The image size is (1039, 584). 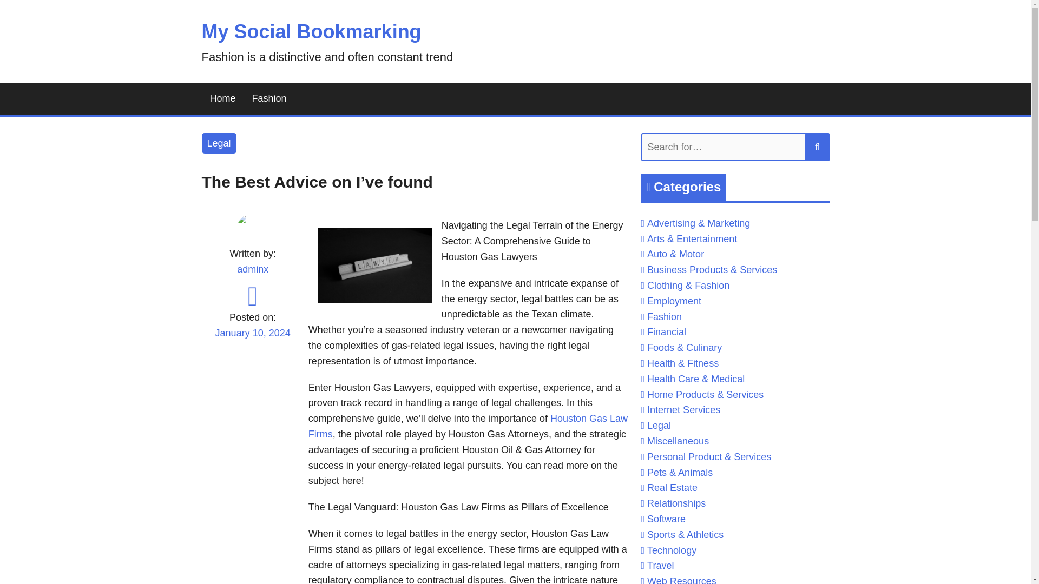 I want to click on Financial, so click(x=667, y=332).